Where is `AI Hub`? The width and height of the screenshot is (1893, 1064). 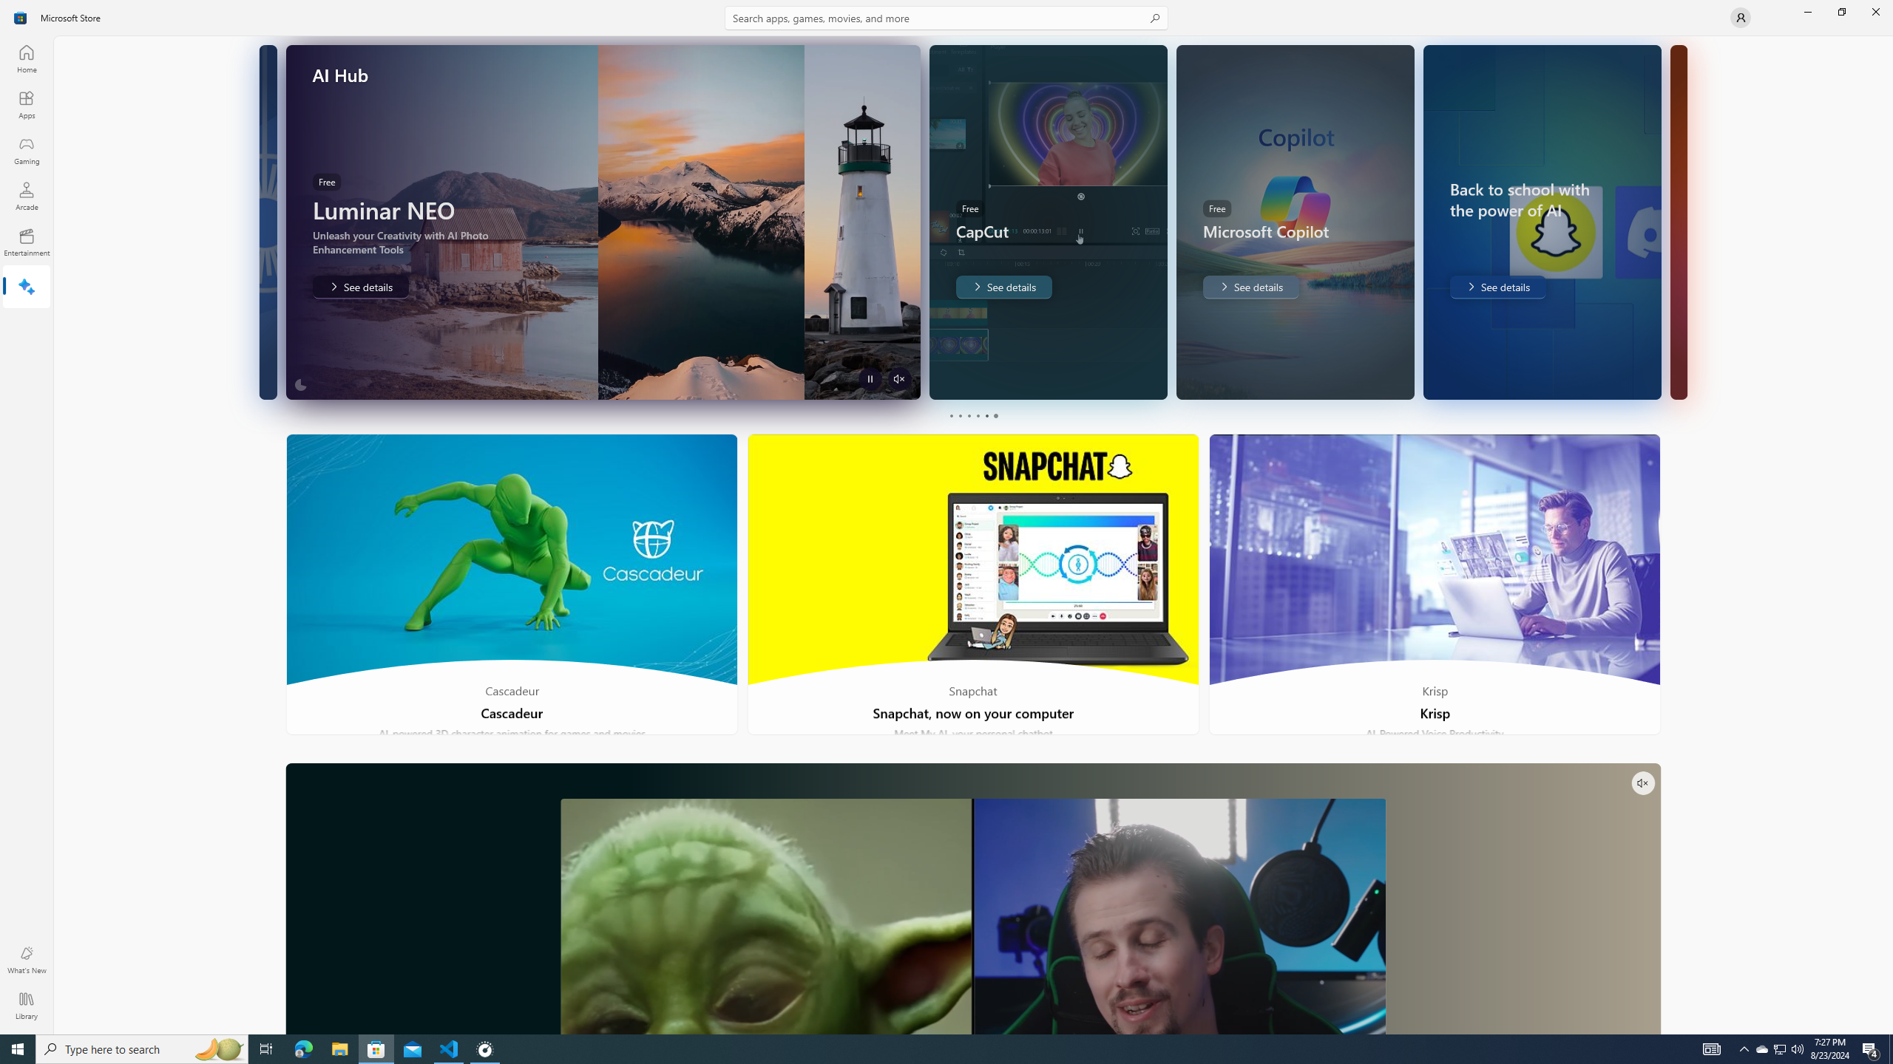
AI Hub is located at coordinates (27, 287).